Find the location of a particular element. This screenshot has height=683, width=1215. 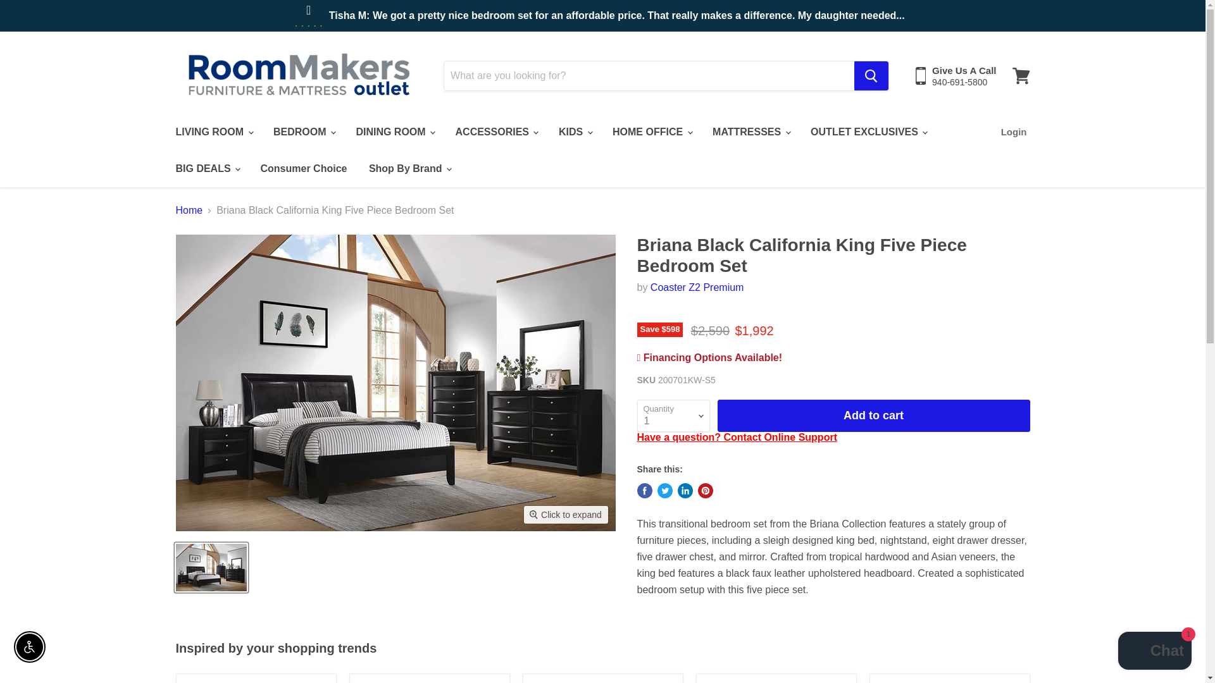

View cart is located at coordinates (1021, 76).